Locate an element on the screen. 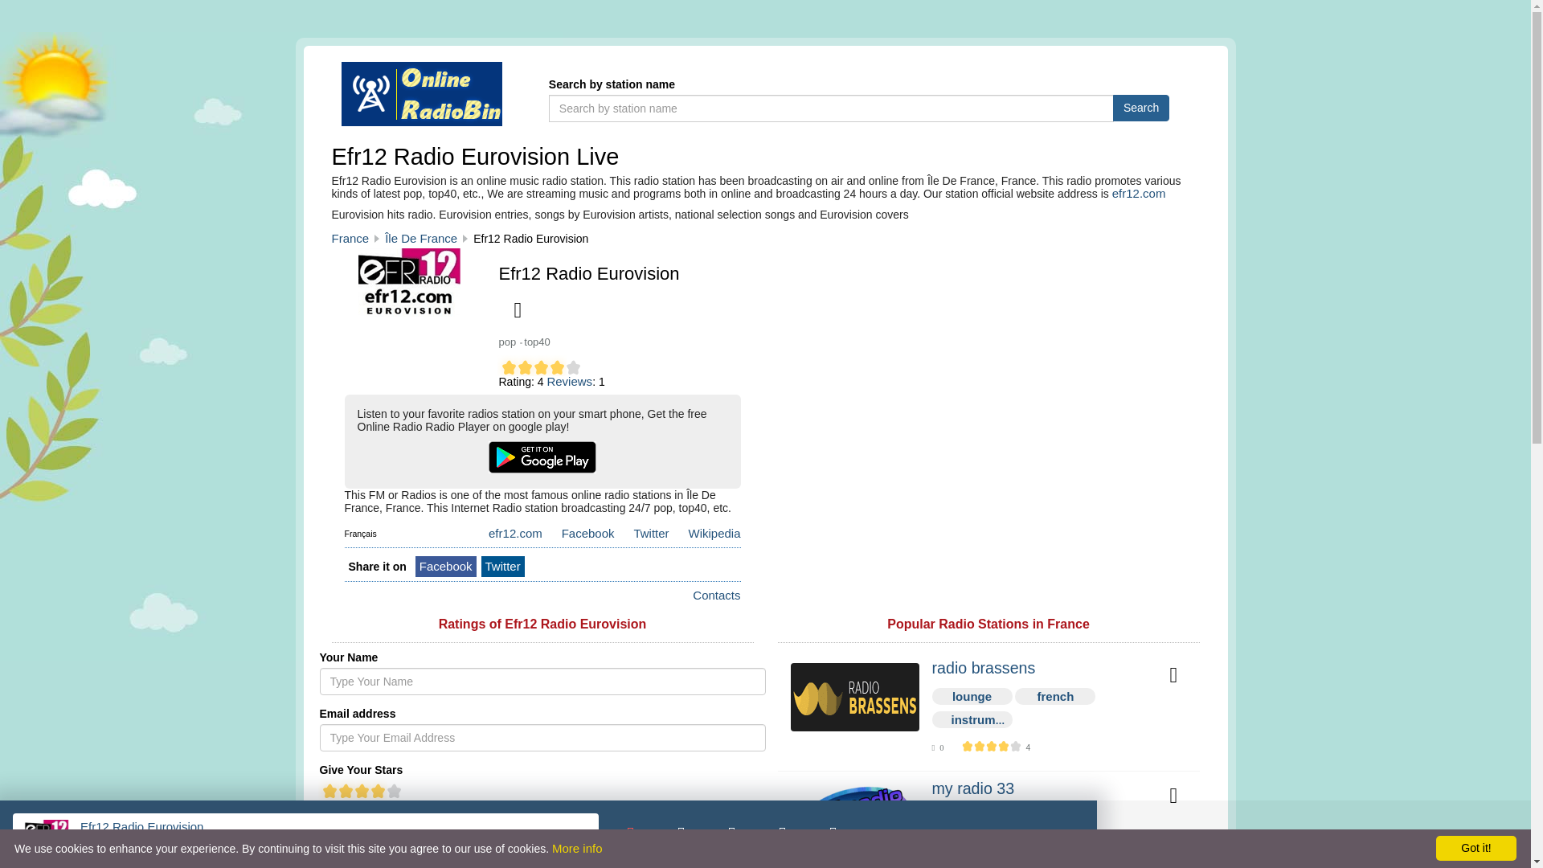  lounge is located at coordinates (972, 696).